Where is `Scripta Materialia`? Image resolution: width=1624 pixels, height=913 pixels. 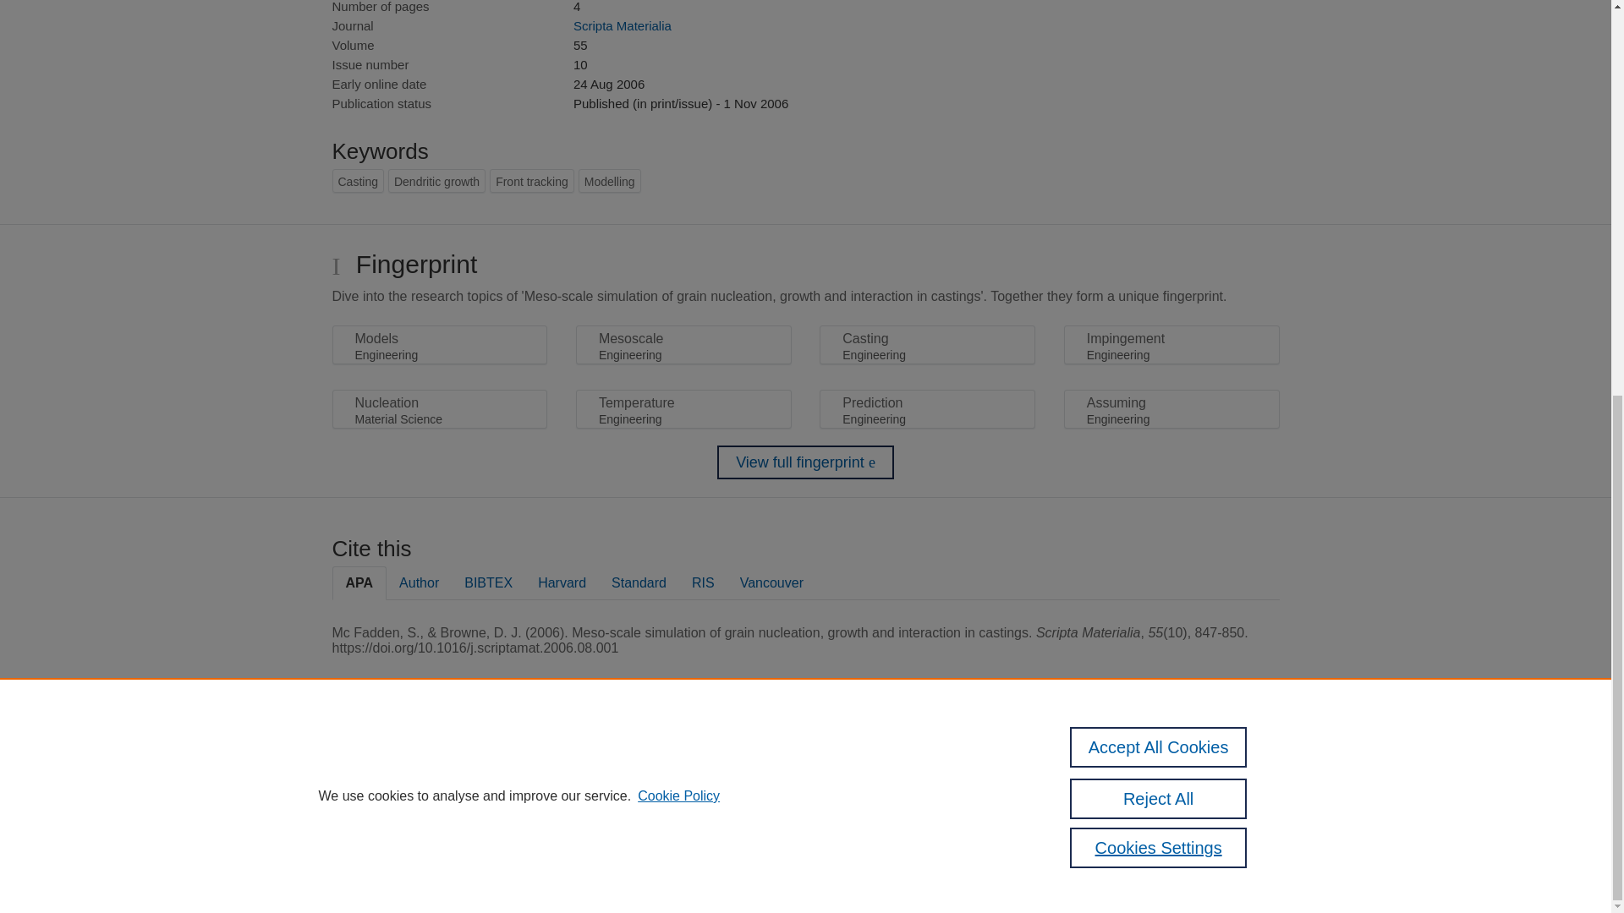
Scripta Materialia is located at coordinates (623, 25).